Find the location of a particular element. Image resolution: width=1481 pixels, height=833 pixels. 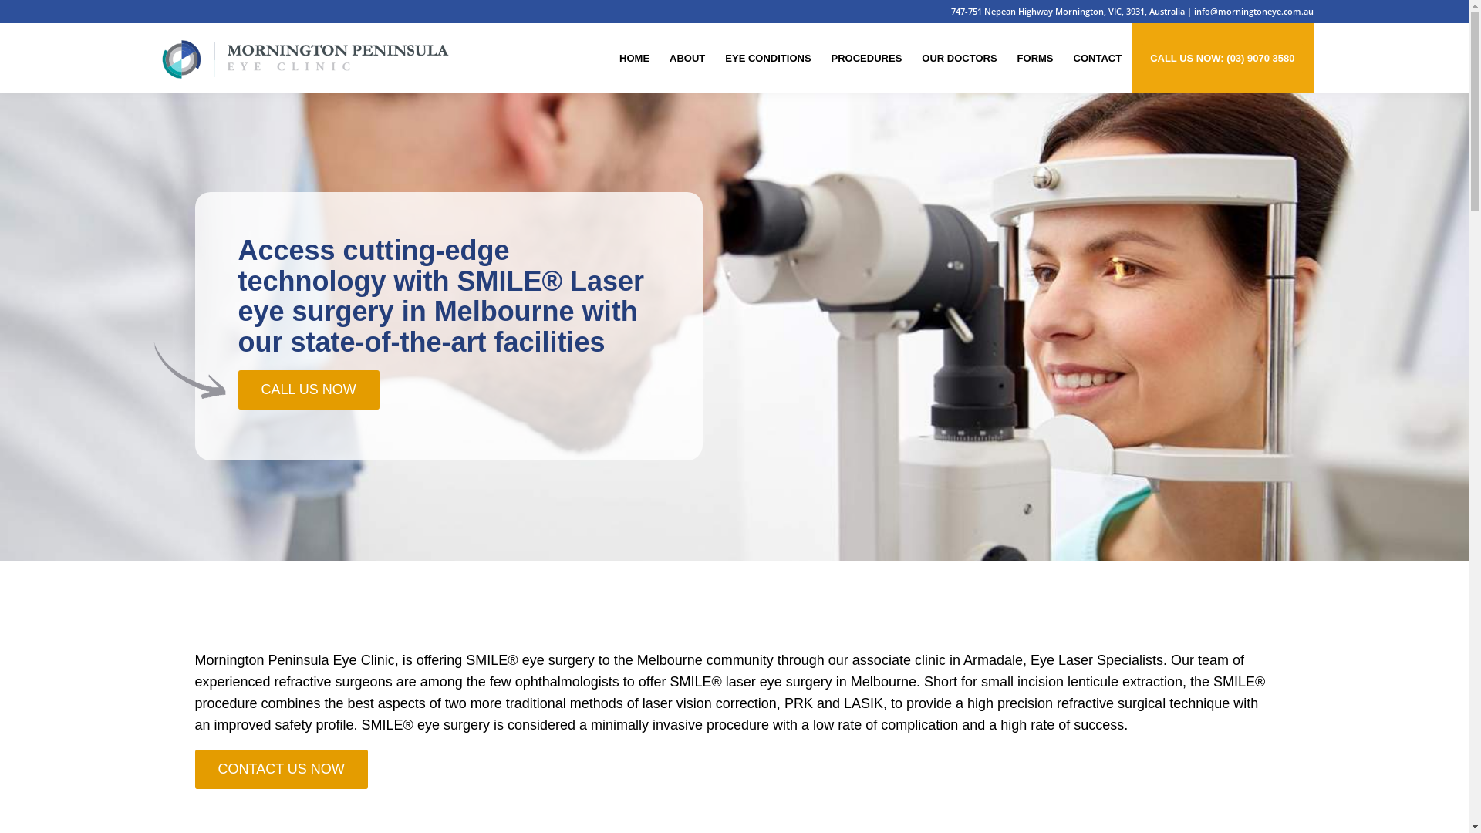

747-751 Nepean Highway Mornington, VIC, 3931, Australia is located at coordinates (1068, 11).